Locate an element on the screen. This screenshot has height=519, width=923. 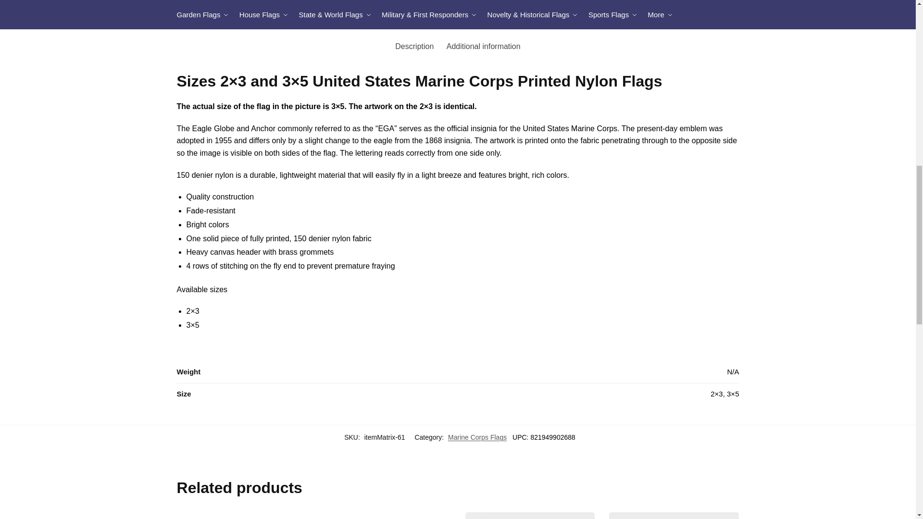
Marine Corps Seal Sublimated Garden Flag is located at coordinates (386, 515).